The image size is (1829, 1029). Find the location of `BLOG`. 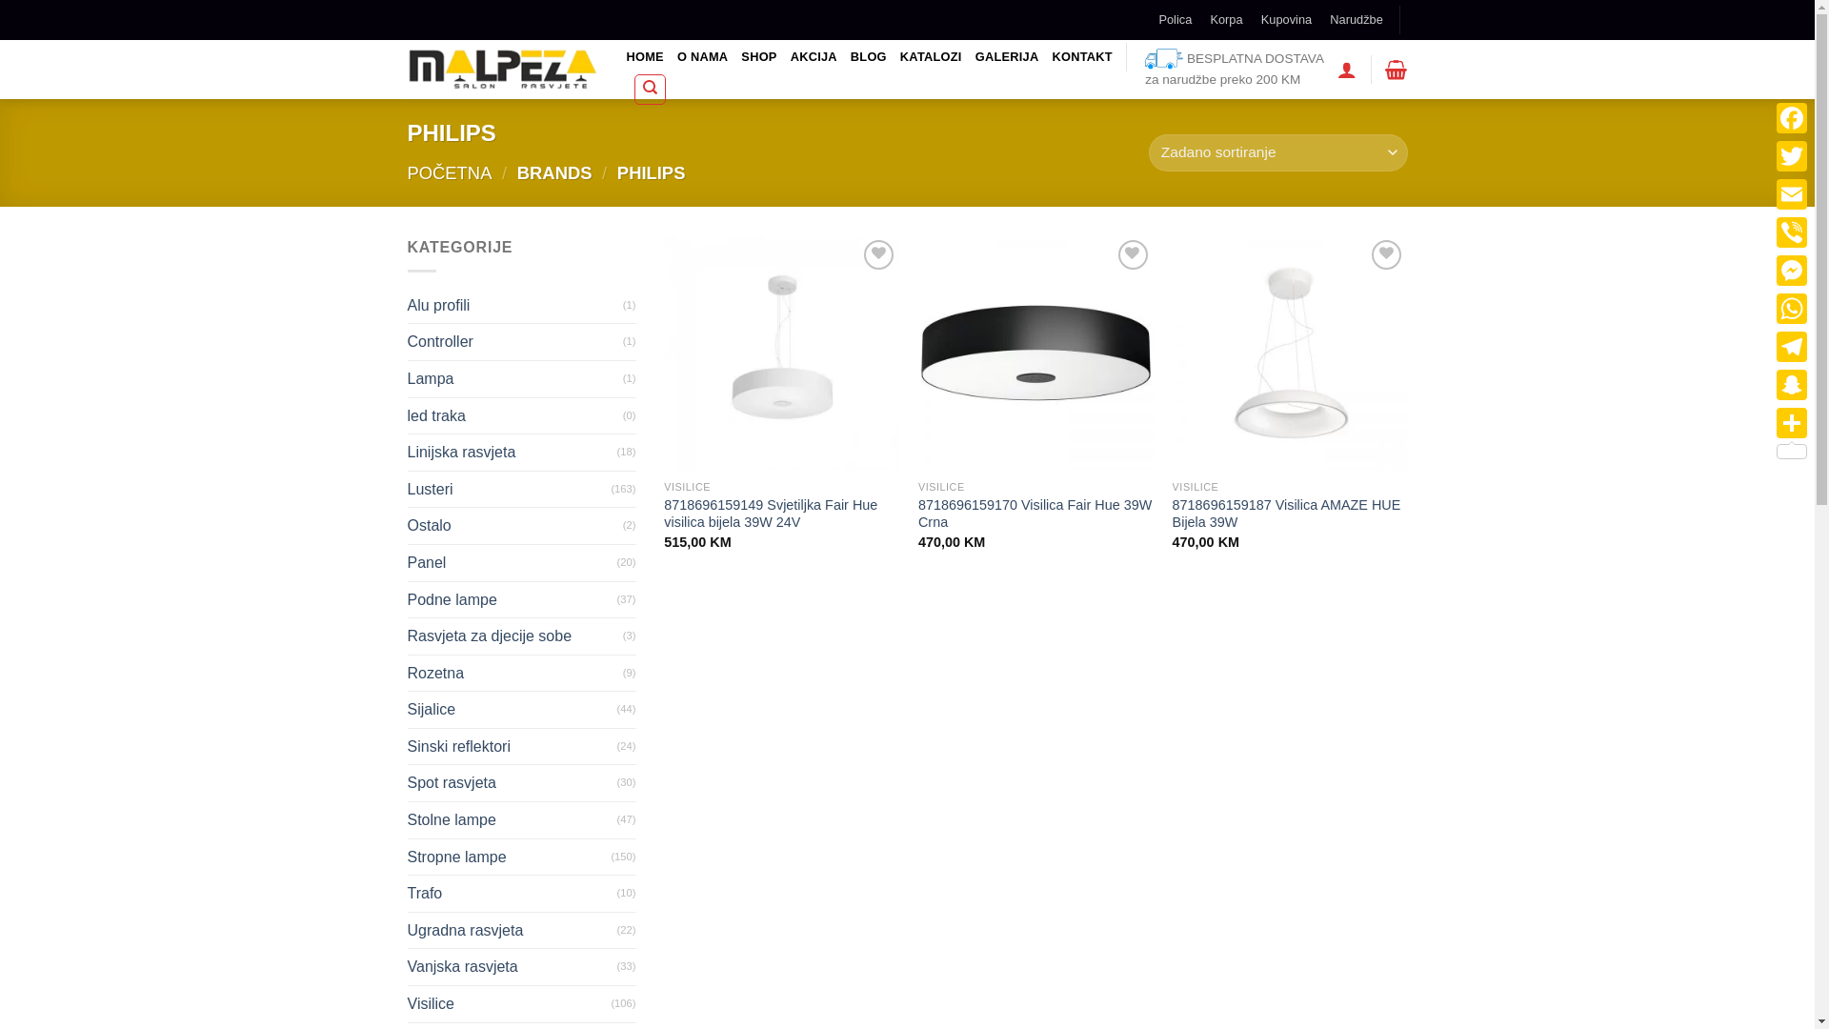

BLOG is located at coordinates (869, 57).